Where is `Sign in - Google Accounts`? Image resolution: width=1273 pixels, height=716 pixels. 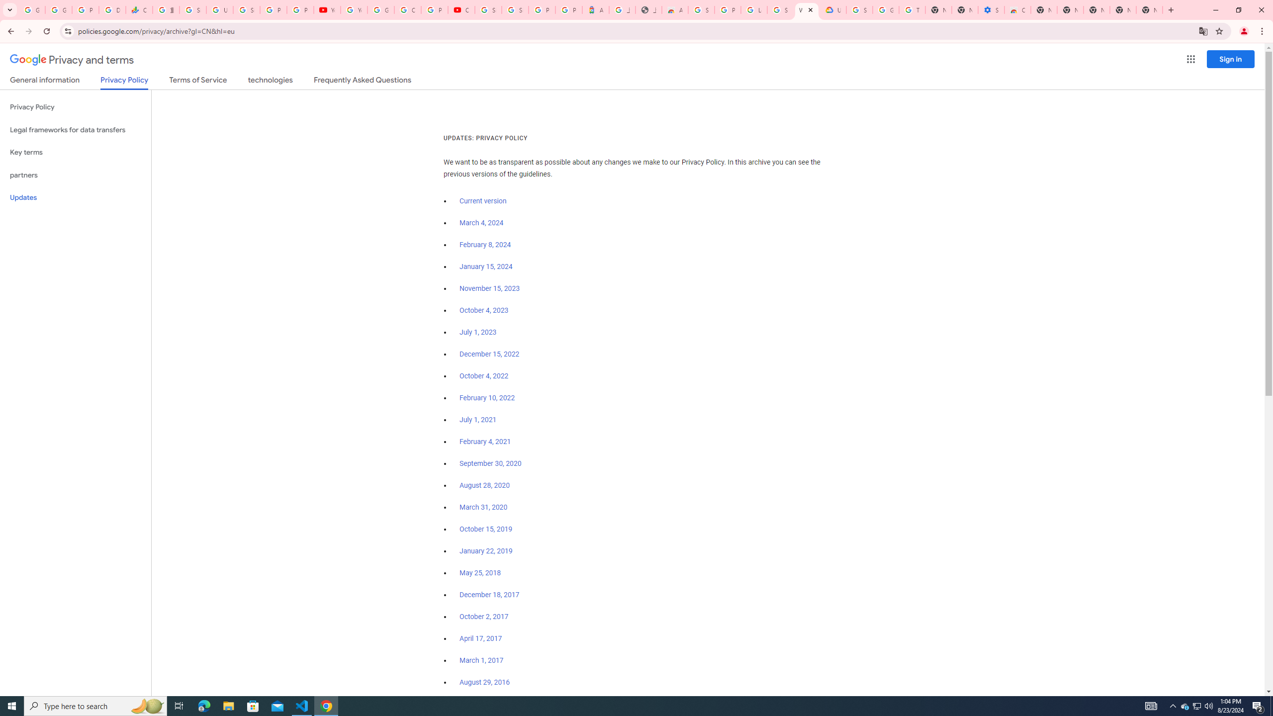 Sign in - Google Accounts is located at coordinates (193, 10).